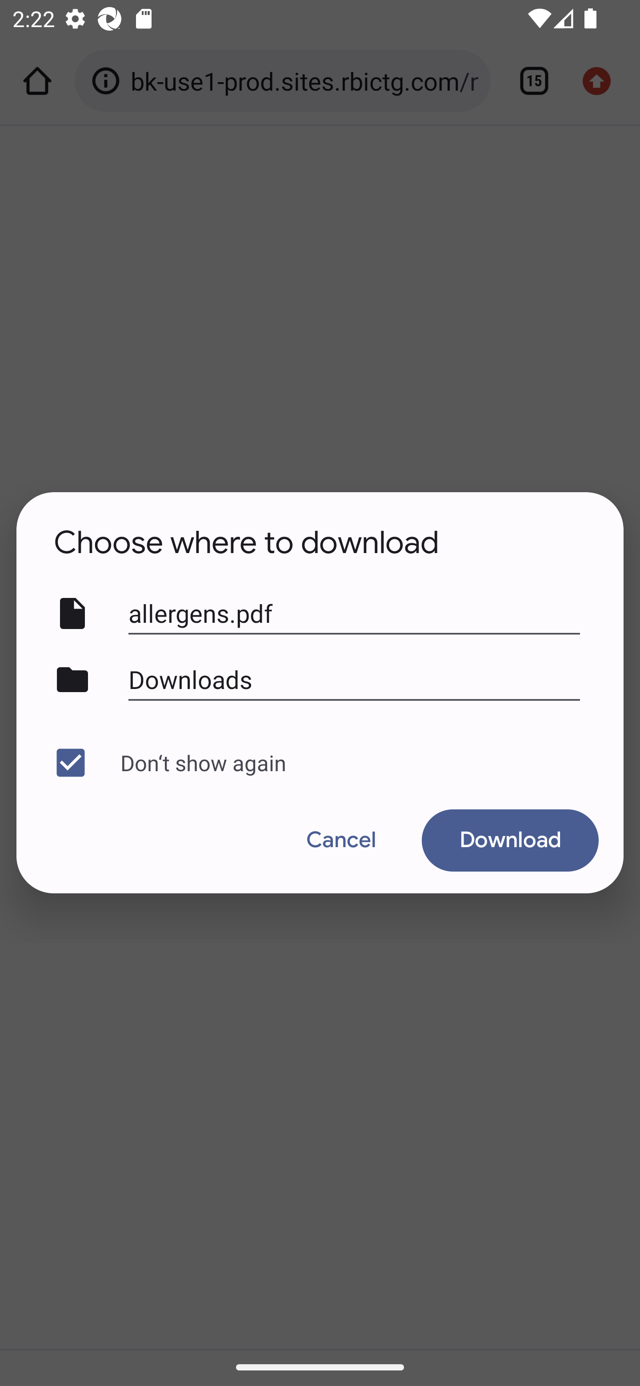  I want to click on Download, so click(510, 840).